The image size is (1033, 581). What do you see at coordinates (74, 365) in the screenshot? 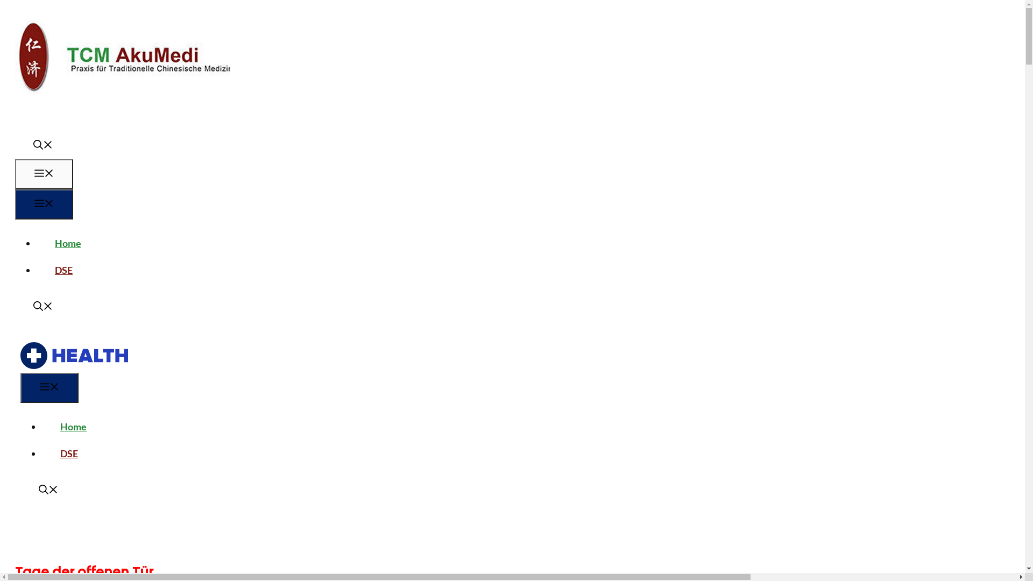
I see `TCM AkuMedi` at bounding box center [74, 365].